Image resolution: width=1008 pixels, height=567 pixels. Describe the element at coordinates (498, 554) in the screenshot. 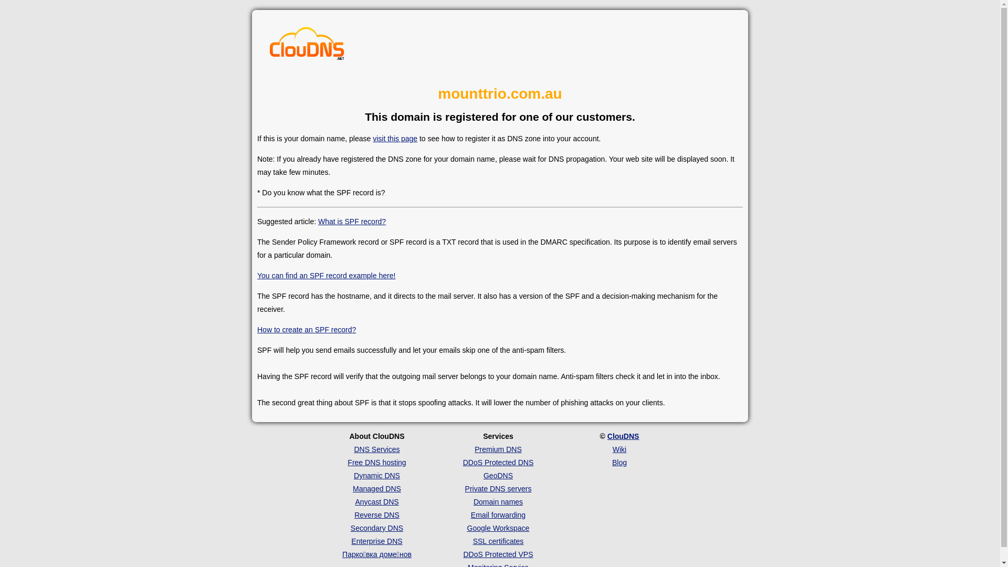

I see `DDoS Protected VPS` at that location.